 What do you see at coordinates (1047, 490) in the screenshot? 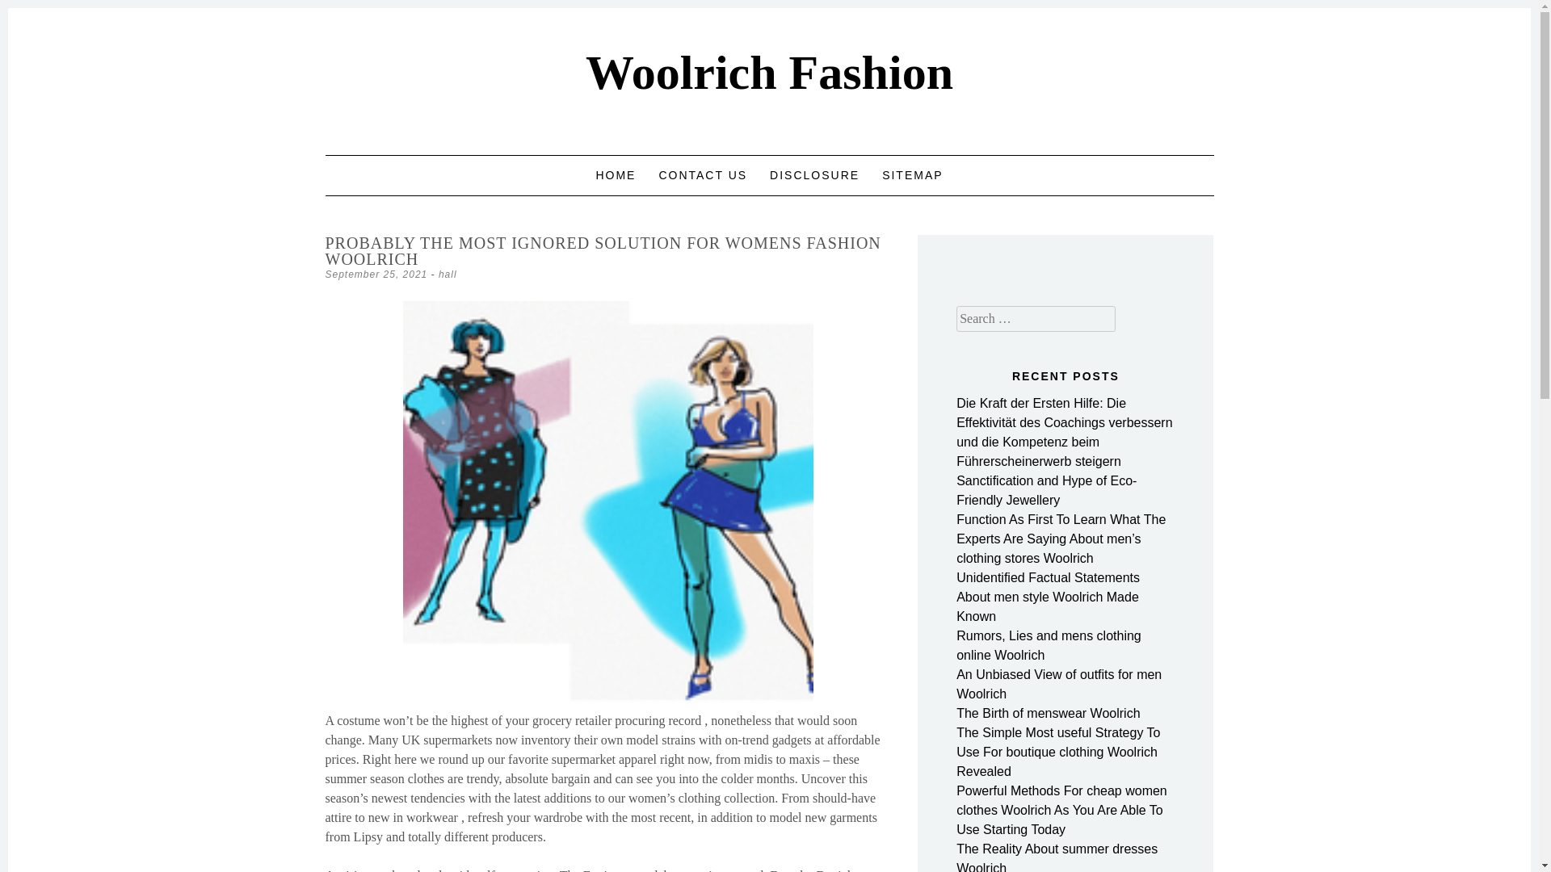
I see `Sanctification and Hype of Eco-Friendly Jewellery` at bounding box center [1047, 490].